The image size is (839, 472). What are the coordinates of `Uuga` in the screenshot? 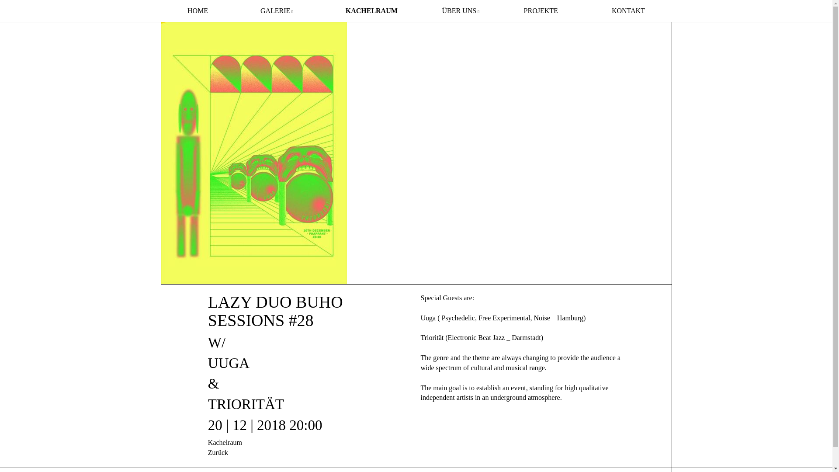 It's located at (427, 318).